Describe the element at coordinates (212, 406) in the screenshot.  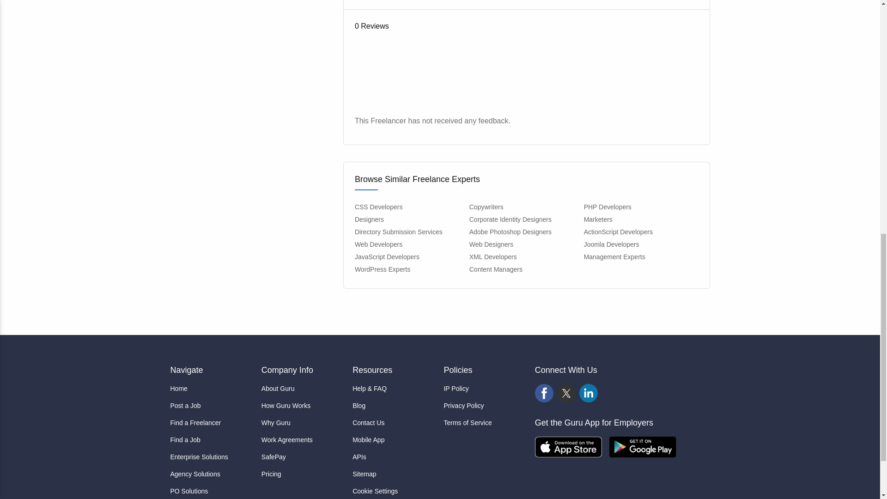
I see `Post a Job` at that location.